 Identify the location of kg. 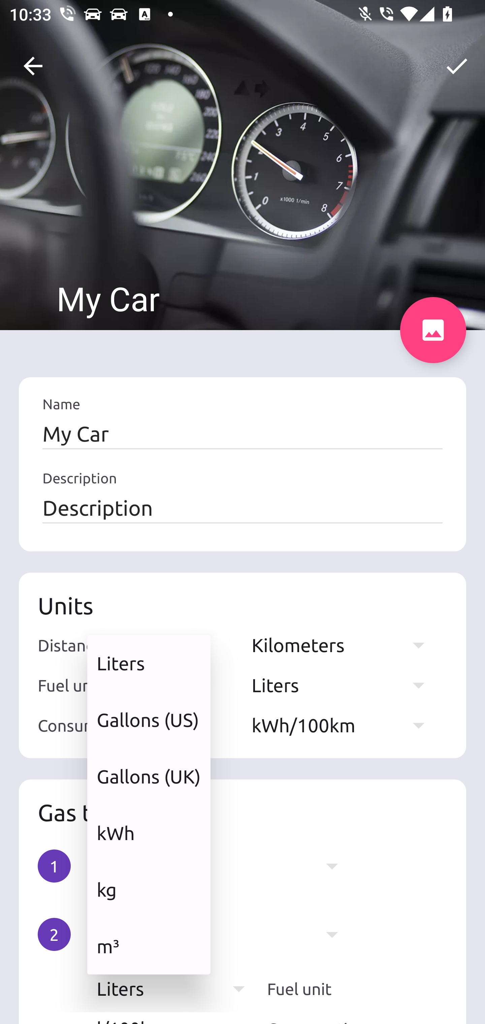
(149, 889).